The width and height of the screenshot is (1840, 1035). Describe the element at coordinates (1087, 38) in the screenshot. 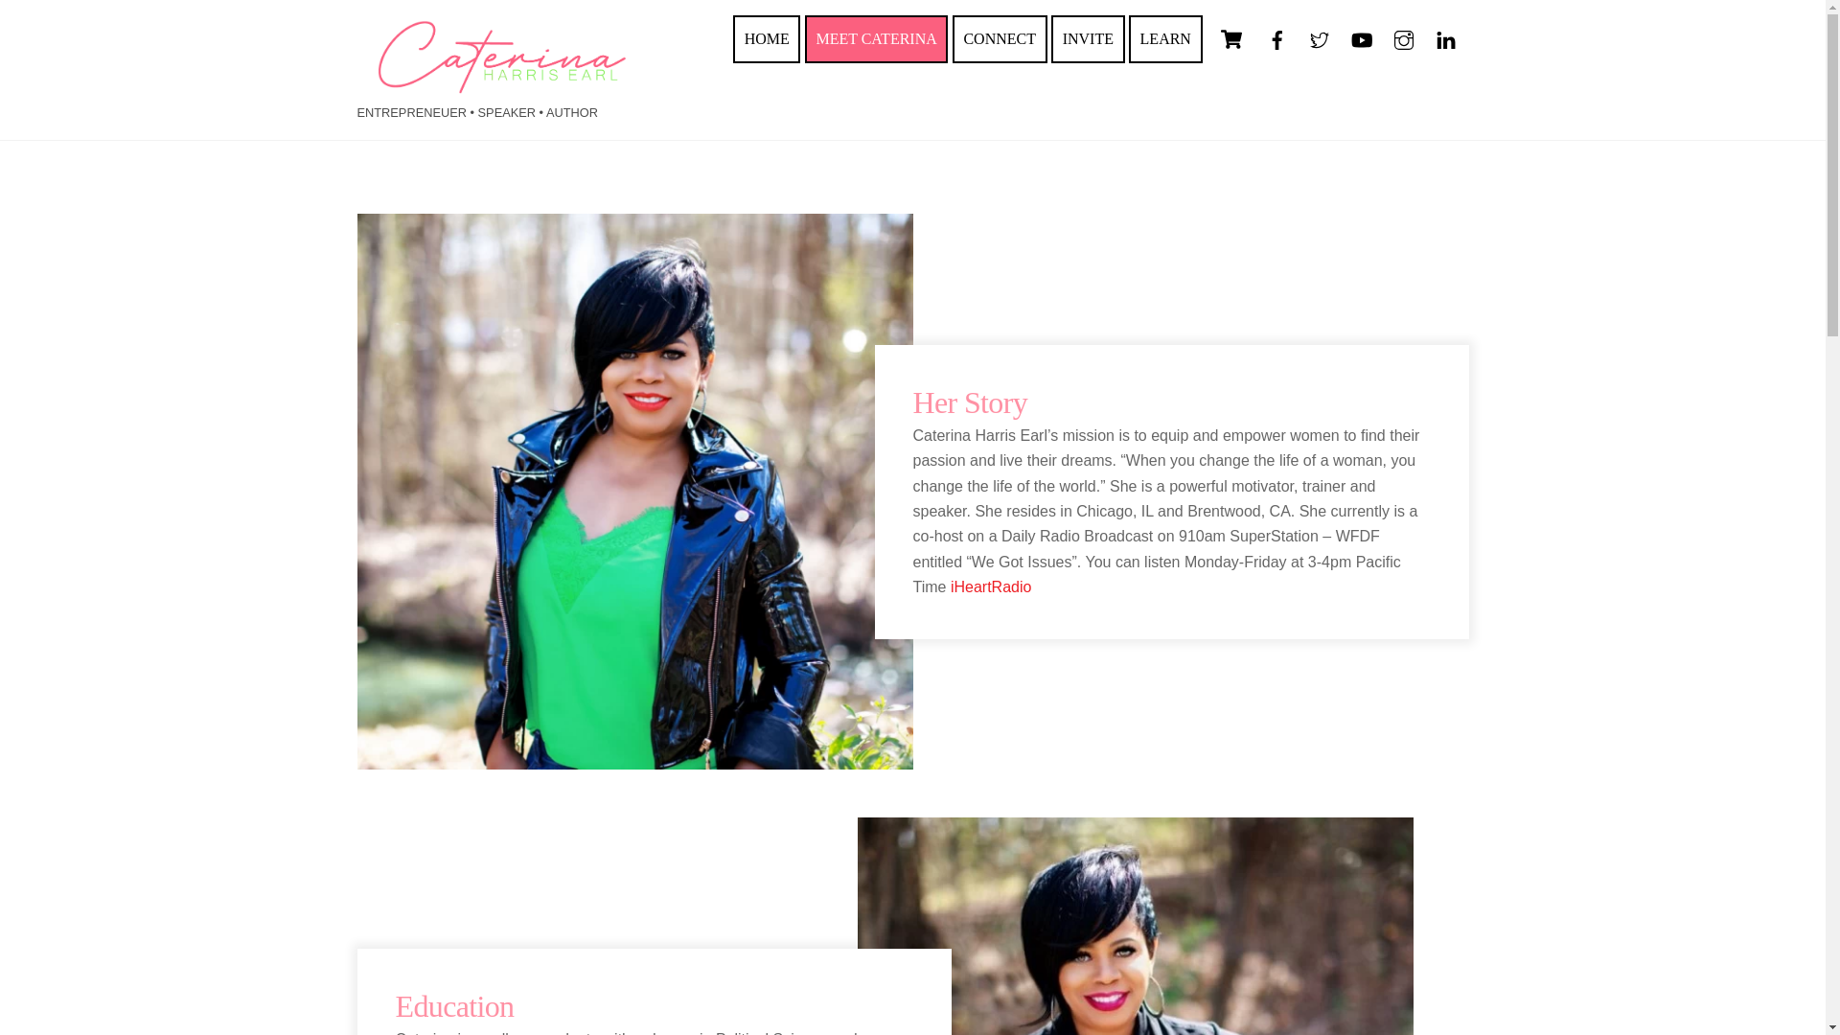

I see `INVITE` at that location.